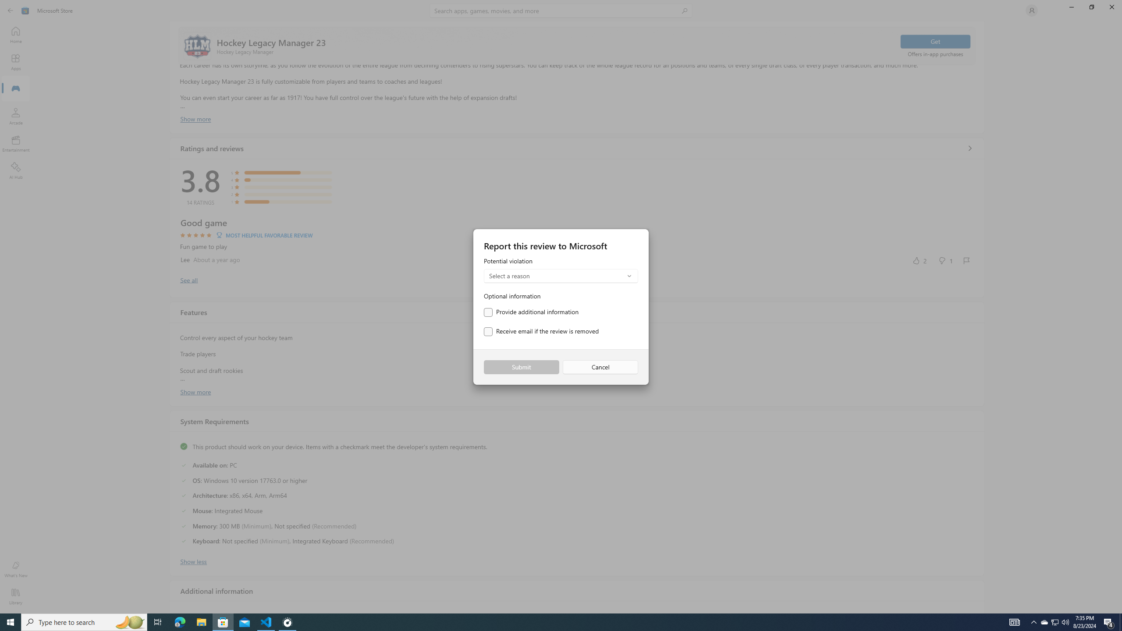 Image resolution: width=1122 pixels, height=631 pixels. Describe the element at coordinates (11, 11) in the screenshot. I see `Back` at that location.